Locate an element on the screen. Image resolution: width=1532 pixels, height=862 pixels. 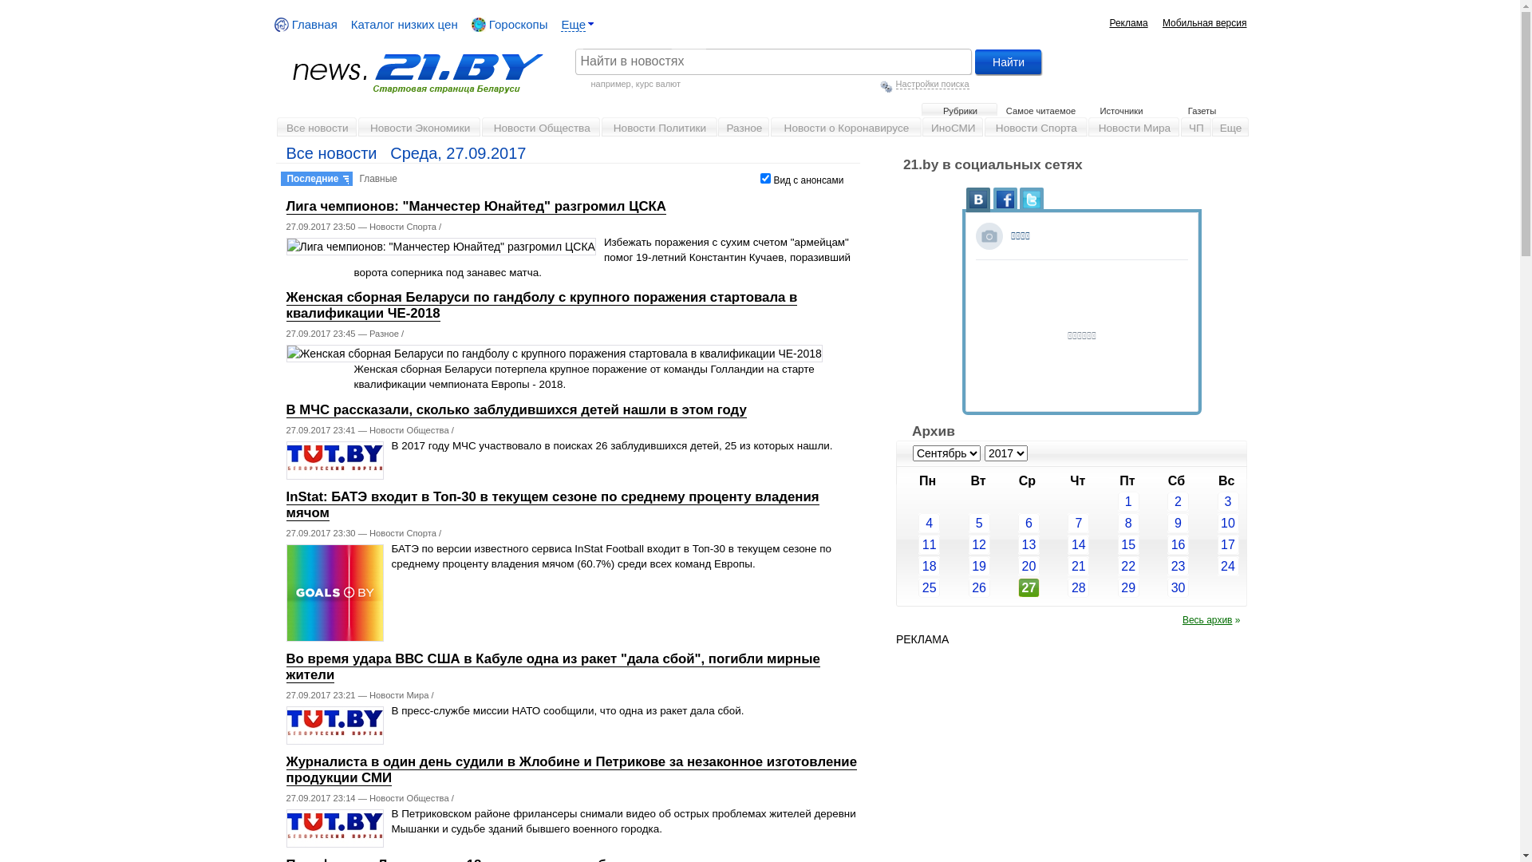
2 is located at coordinates (1178, 501).